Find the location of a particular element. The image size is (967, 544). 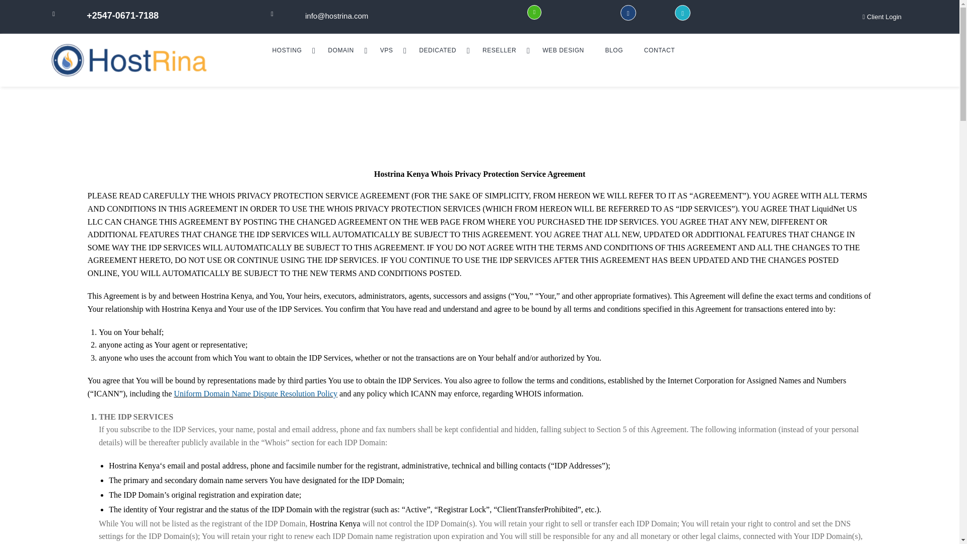

Hostrina Kenya is located at coordinates (152, 60).